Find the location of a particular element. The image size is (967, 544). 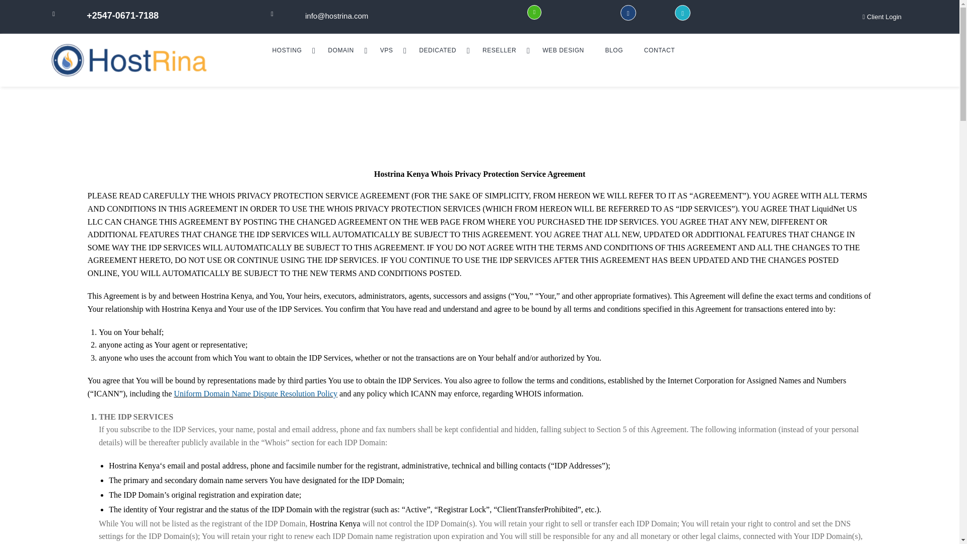

Hostrina Kenya is located at coordinates (152, 60).